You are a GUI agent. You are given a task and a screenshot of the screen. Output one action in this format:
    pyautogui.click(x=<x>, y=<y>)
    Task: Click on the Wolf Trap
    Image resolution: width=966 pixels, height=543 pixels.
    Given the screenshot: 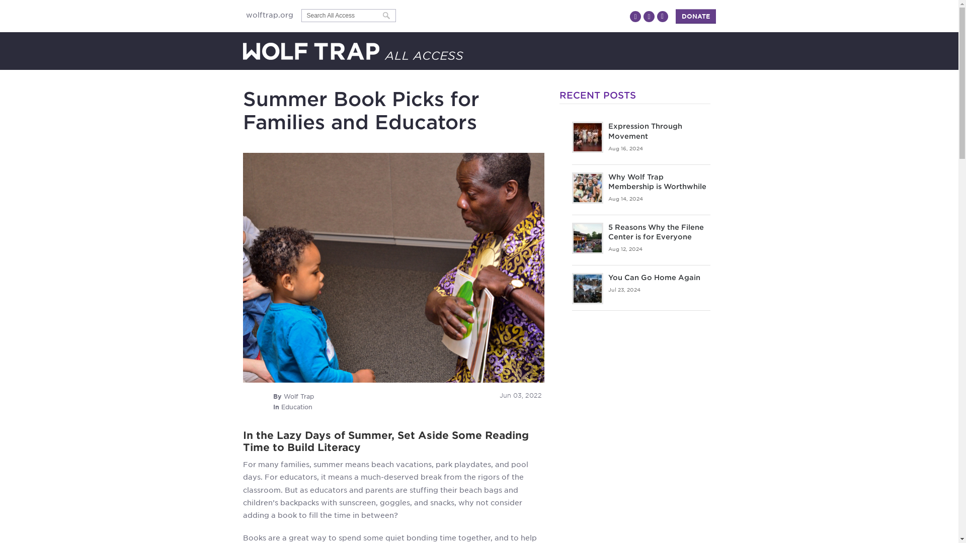 What is the action you would take?
    pyautogui.click(x=299, y=396)
    